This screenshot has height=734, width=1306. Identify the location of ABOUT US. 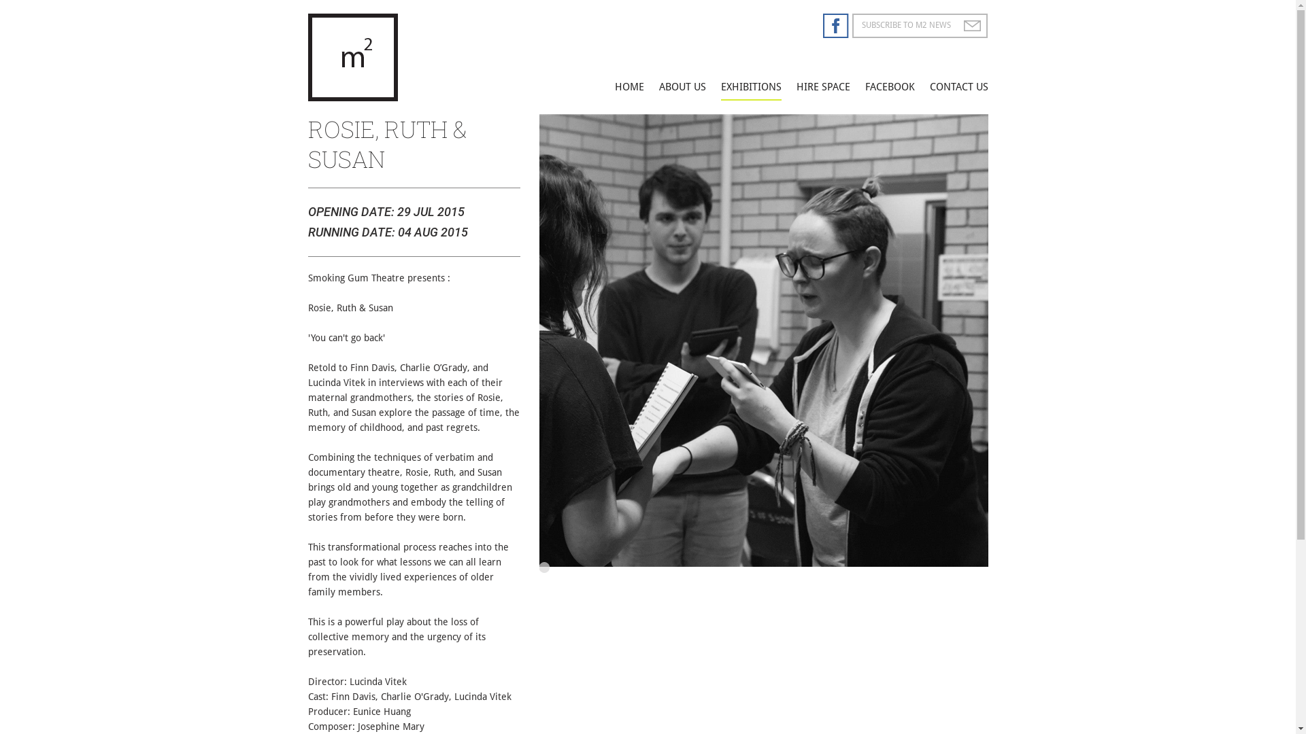
(682, 87).